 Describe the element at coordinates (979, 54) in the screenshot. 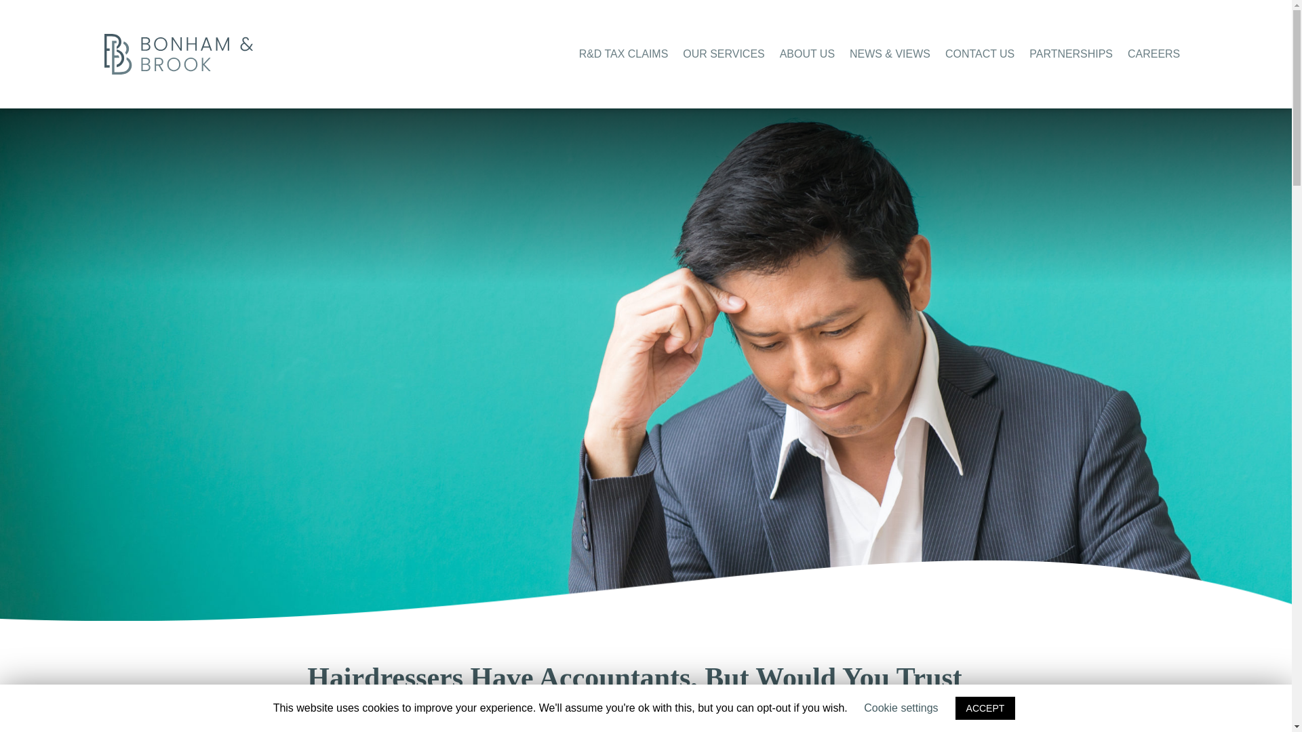

I see `CONTACT US` at that location.